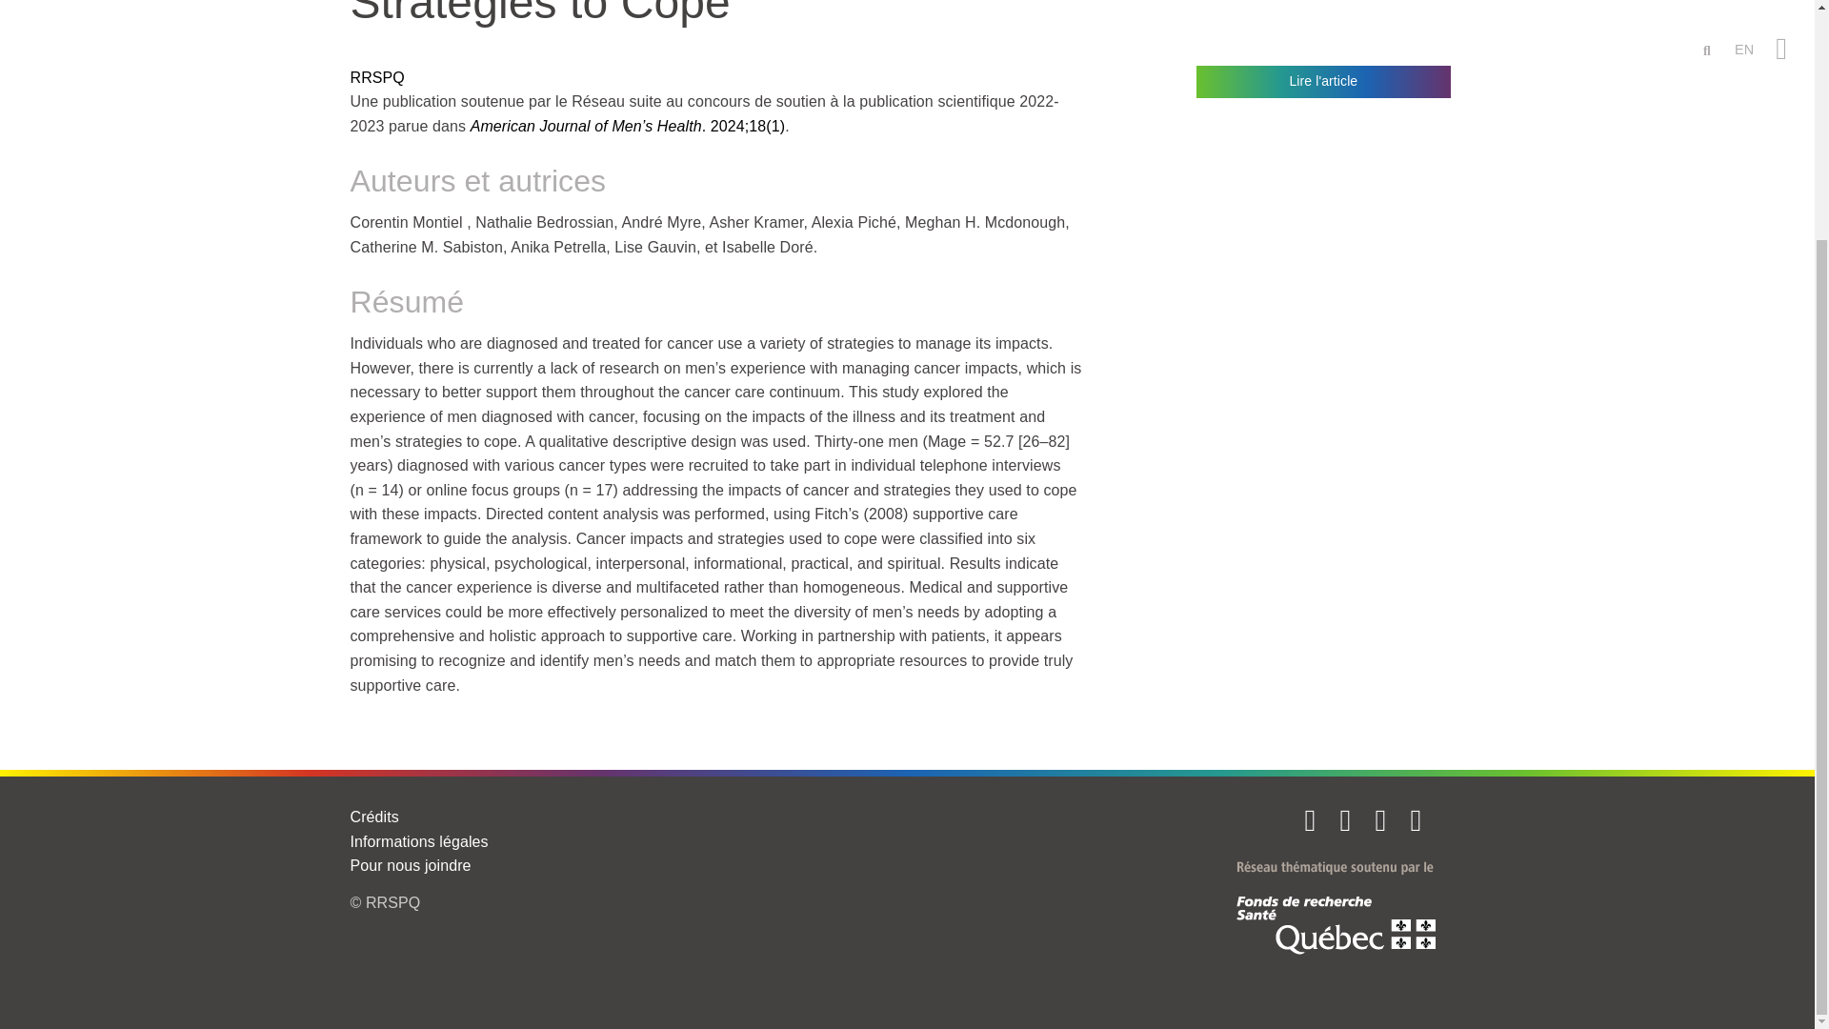 The height and width of the screenshot is (1029, 1829). Describe the element at coordinates (1383, 819) in the screenshot. I see `Contactez-nous` at that location.